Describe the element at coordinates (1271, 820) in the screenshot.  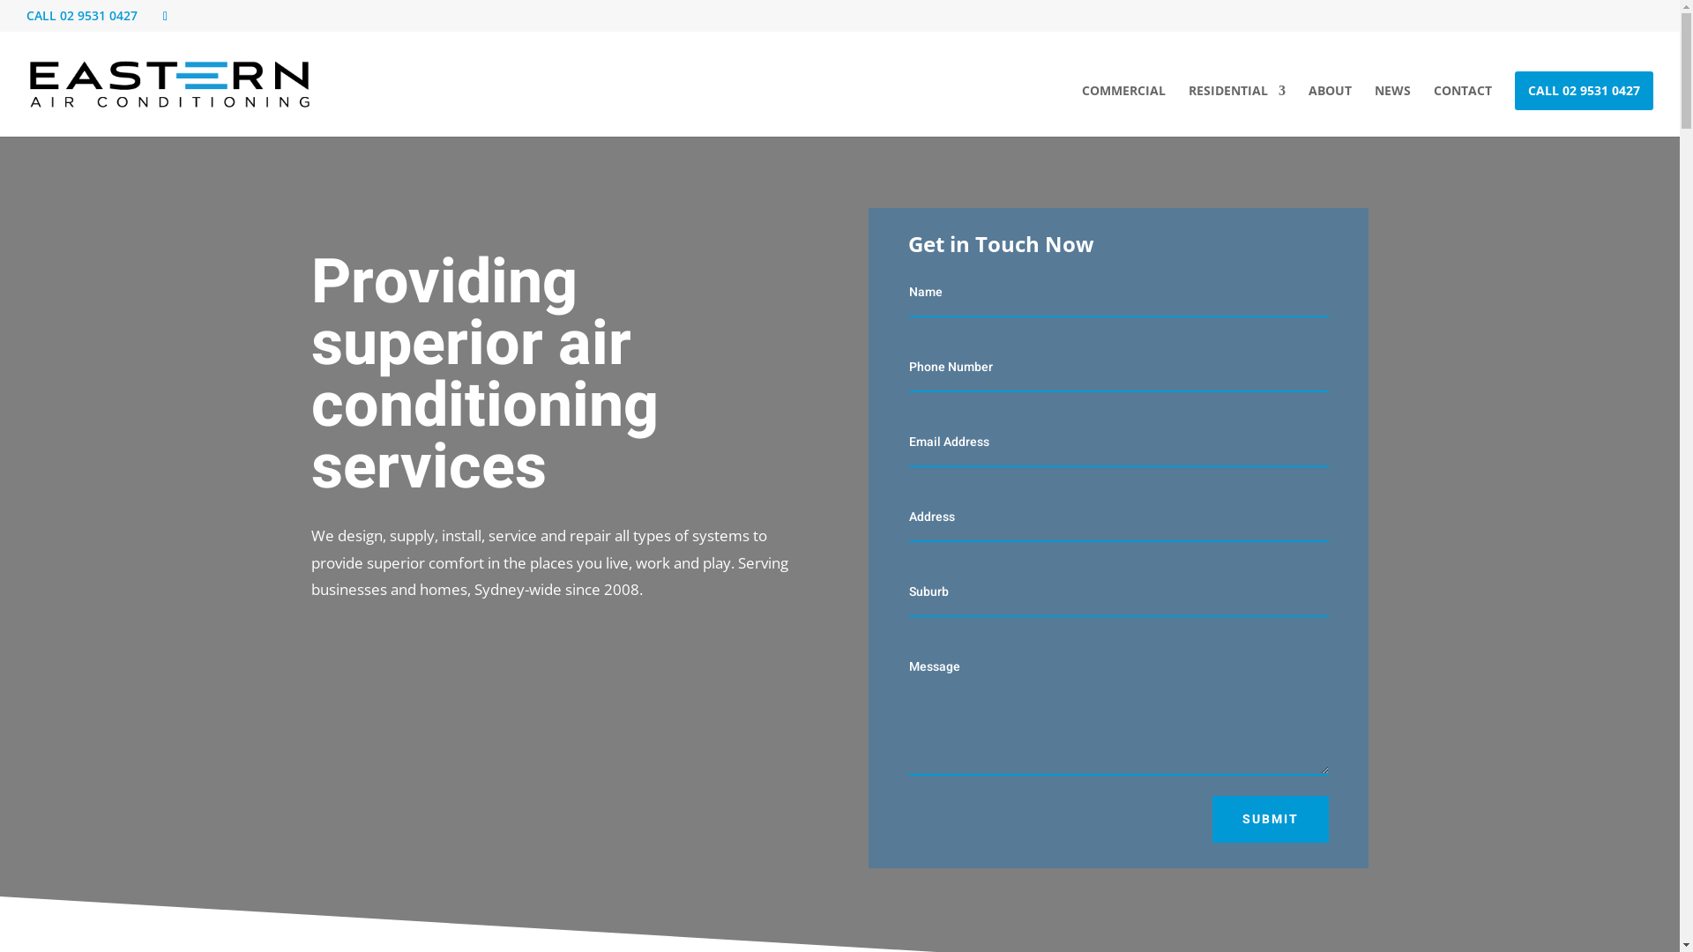
I see `SUBMIT` at that location.